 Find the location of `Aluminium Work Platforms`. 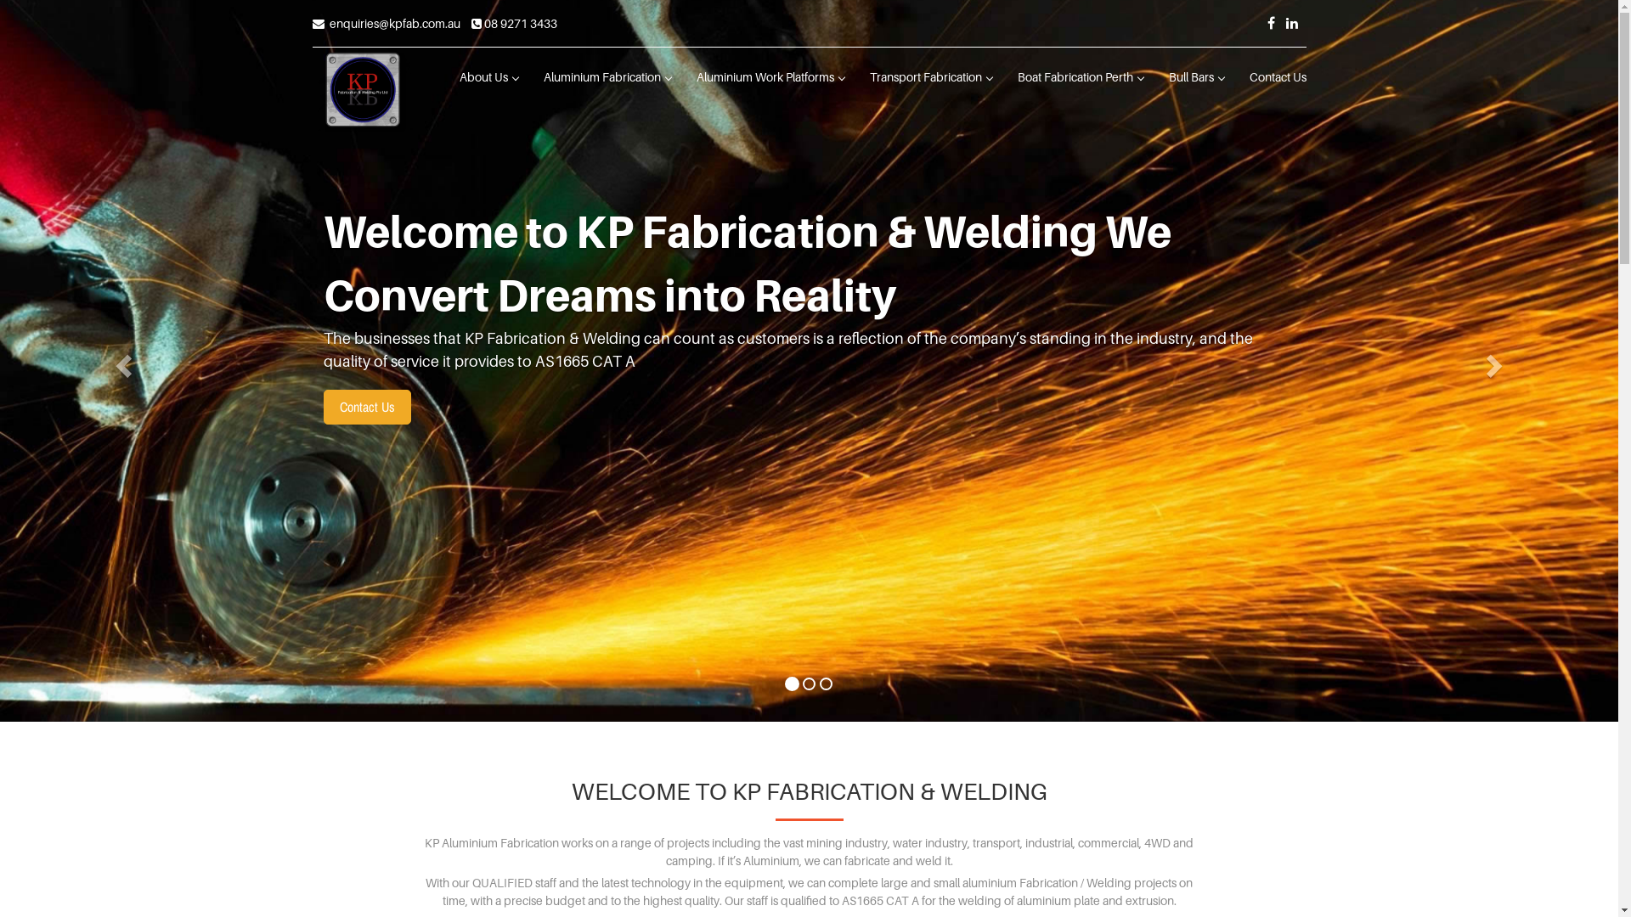

Aluminium Work Platforms is located at coordinates (770, 77).